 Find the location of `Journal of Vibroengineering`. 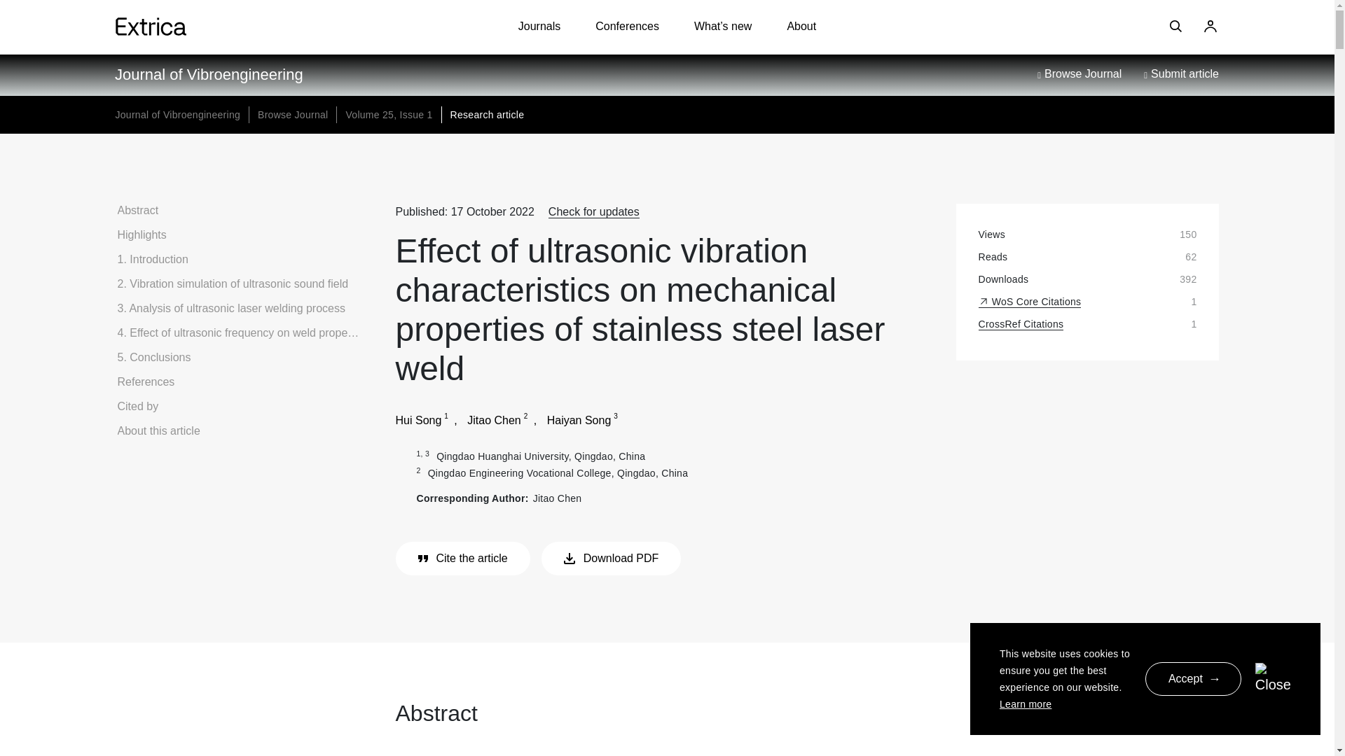

Journal of Vibroengineering is located at coordinates (177, 115).